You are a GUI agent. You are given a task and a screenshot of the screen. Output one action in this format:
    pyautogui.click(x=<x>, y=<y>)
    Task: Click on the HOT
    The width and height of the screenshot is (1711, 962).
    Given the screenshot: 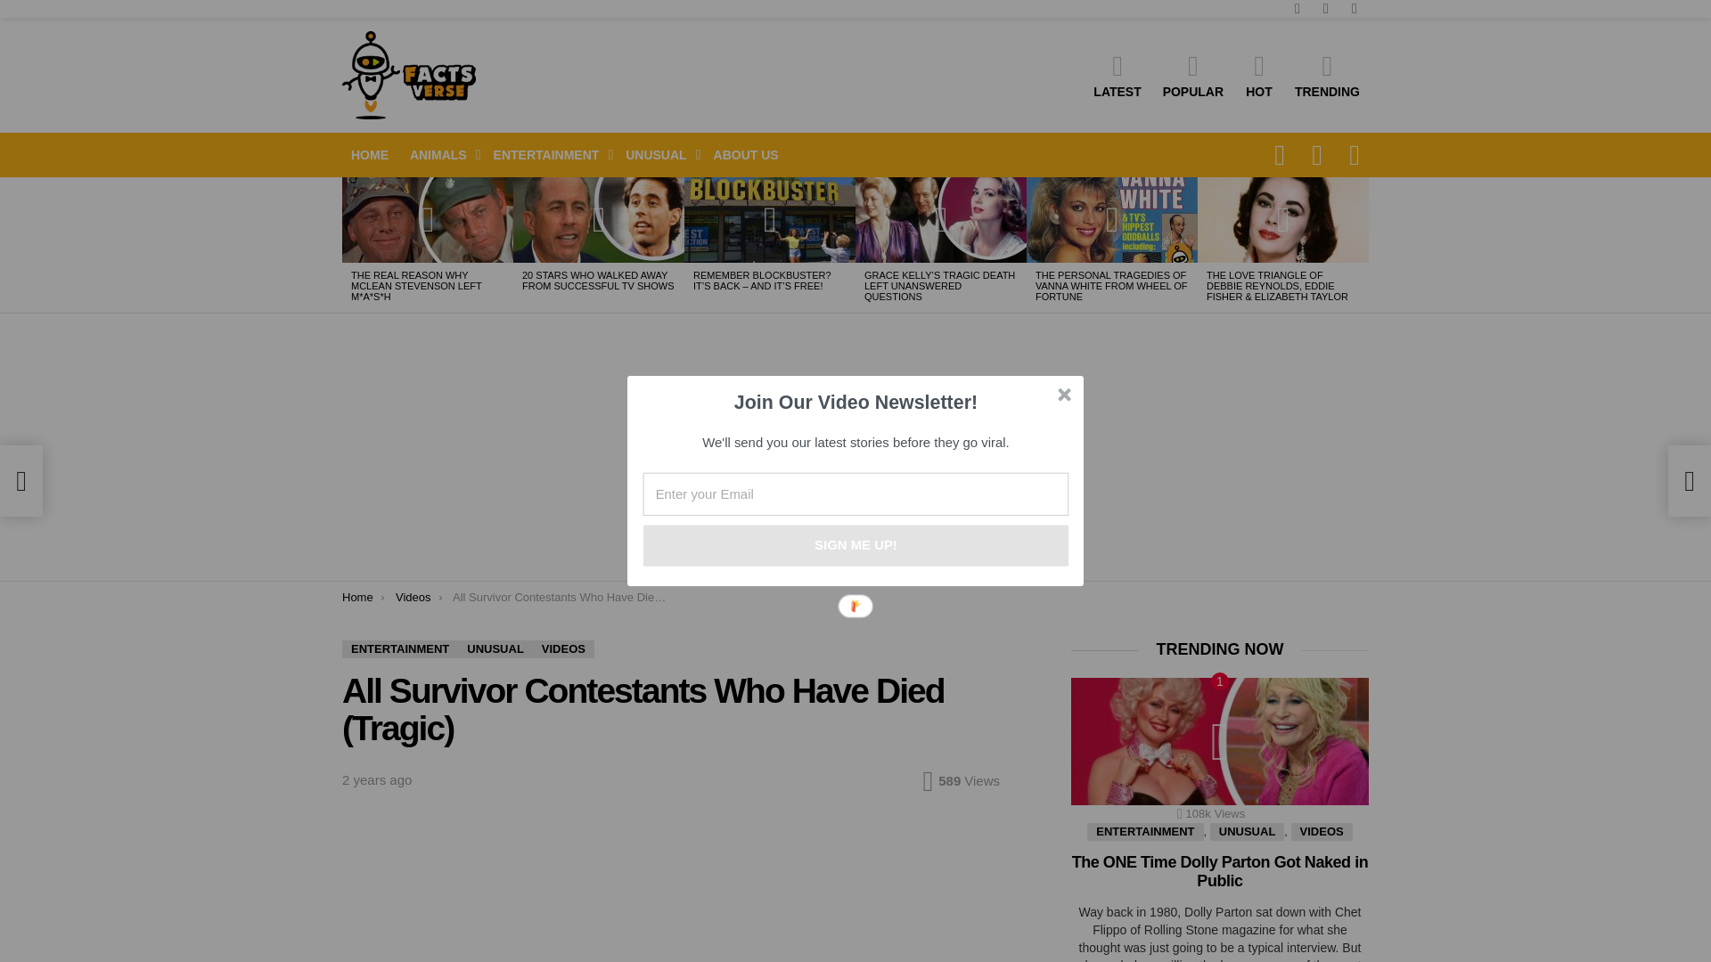 What is the action you would take?
    pyautogui.click(x=1258, y=76)
    